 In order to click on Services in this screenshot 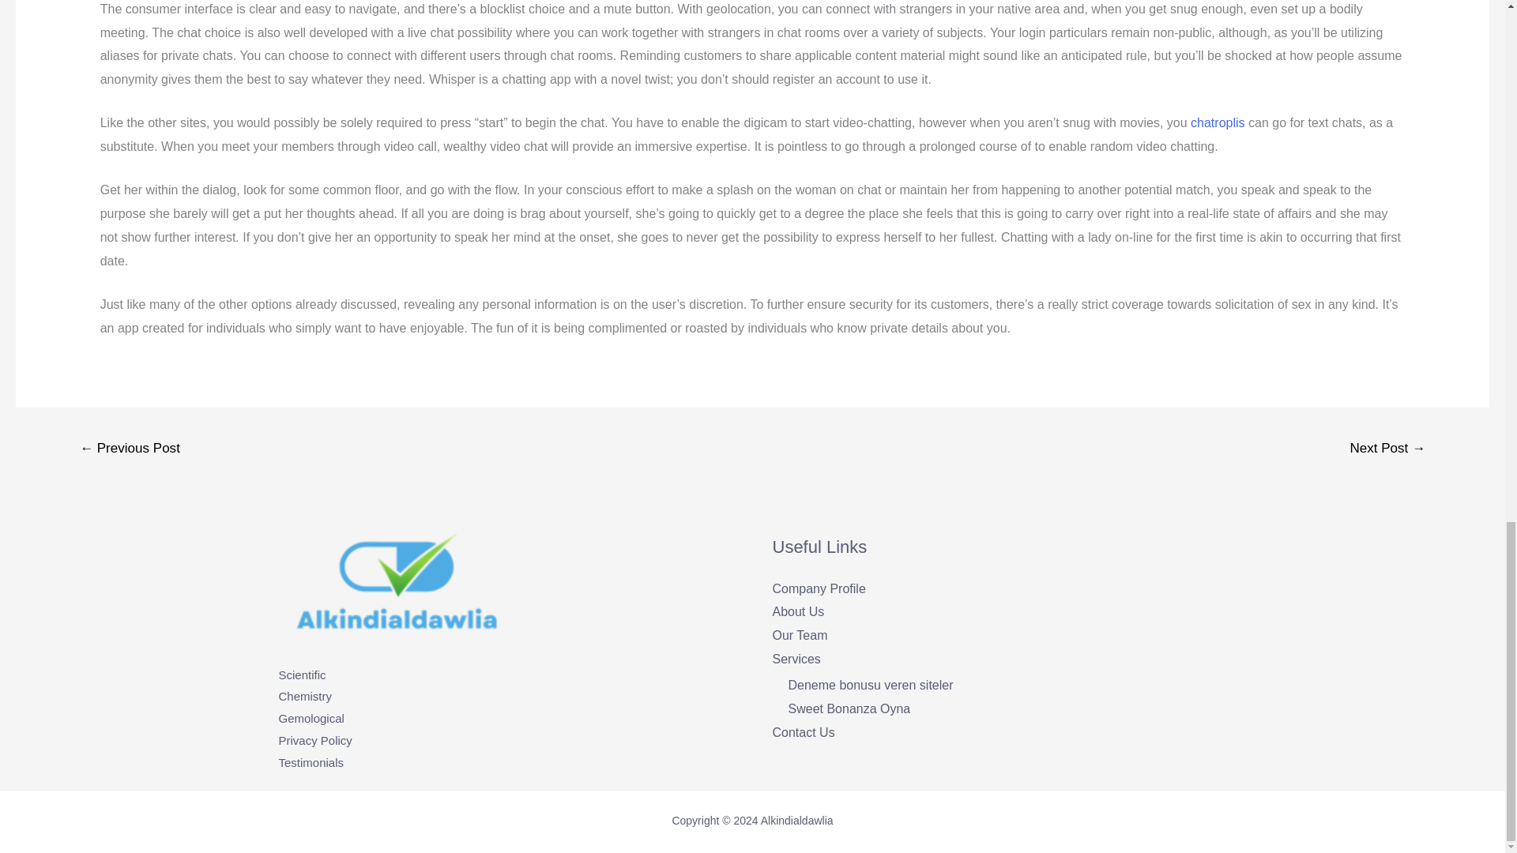, I will do `click(796, 659)`.